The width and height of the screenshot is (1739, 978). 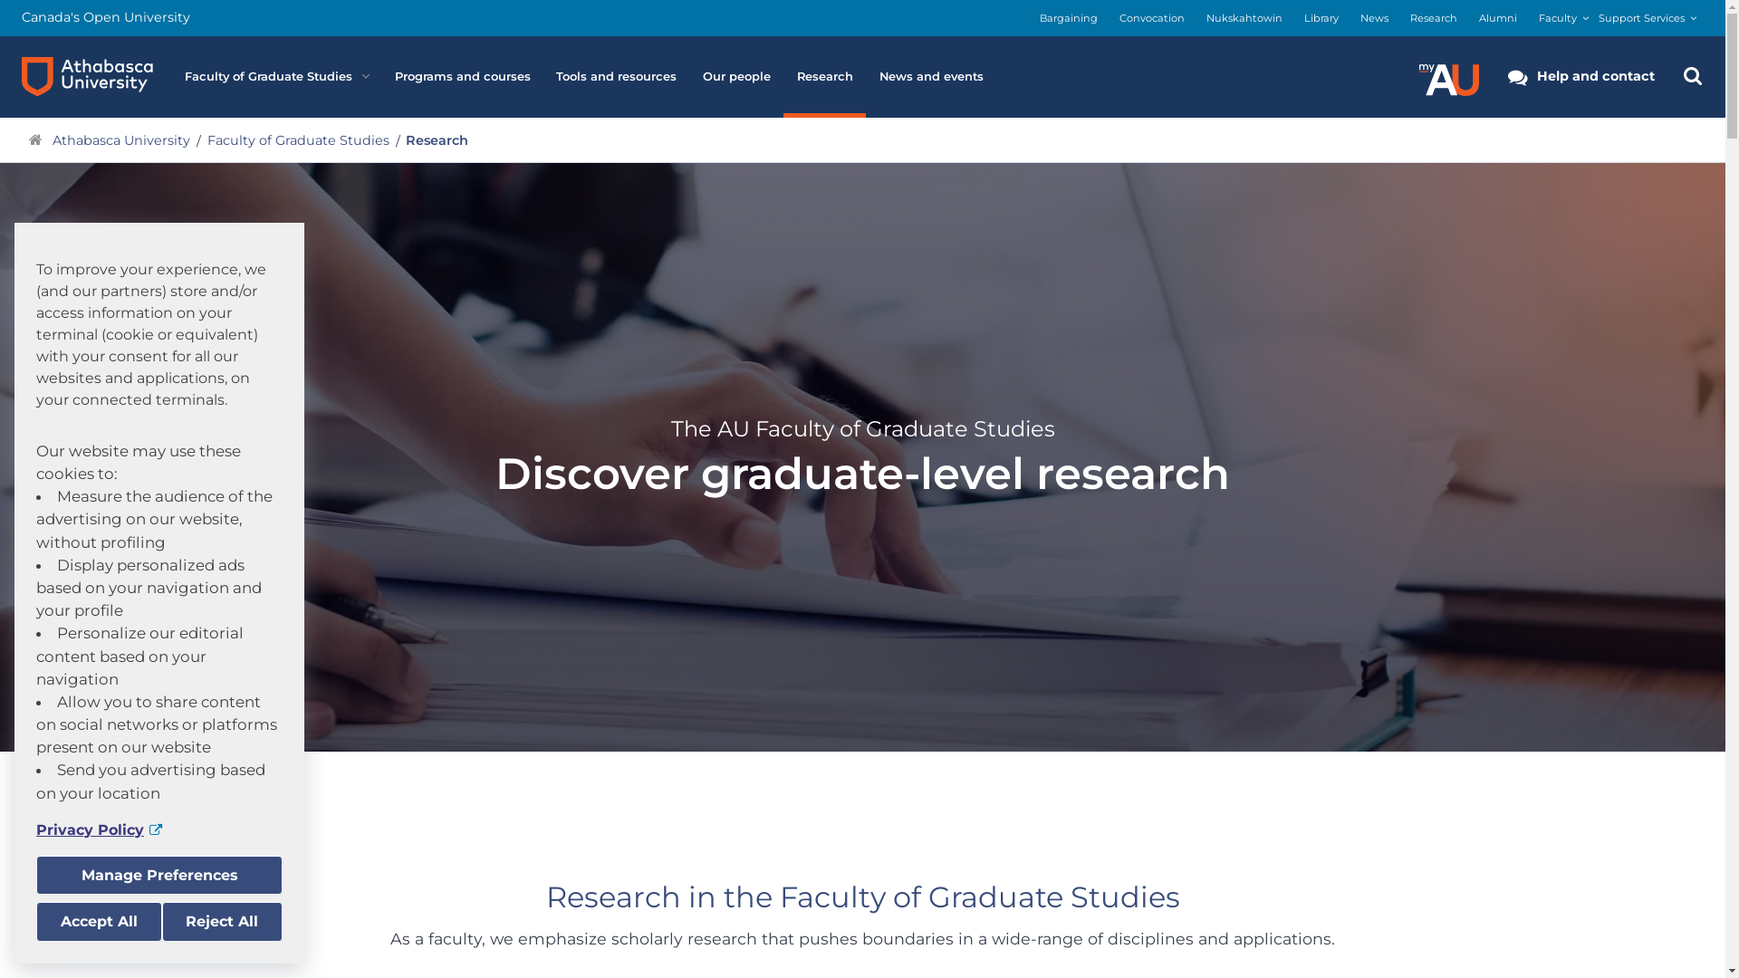 I want to click on Convocation, so click(x=1152, y=18).